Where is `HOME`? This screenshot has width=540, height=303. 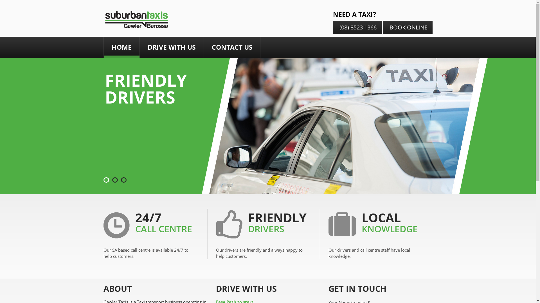 HOME is located at coordinates (121, 48).